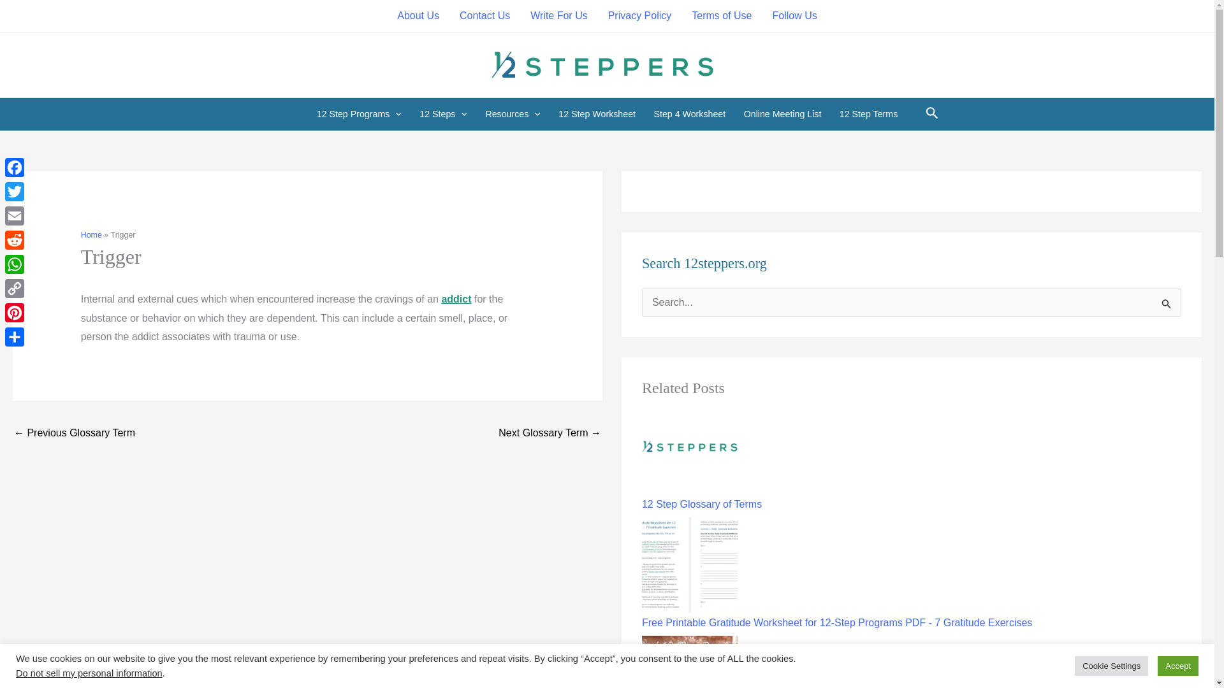 The width and height of the screenshot is (1224, 688). Describe the element at coordinates (14, 288) in the screenshot. I see `Copy Link` at that location.